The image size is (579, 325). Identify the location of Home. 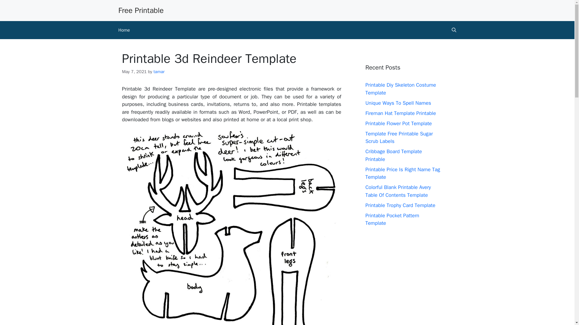
(124, 30).